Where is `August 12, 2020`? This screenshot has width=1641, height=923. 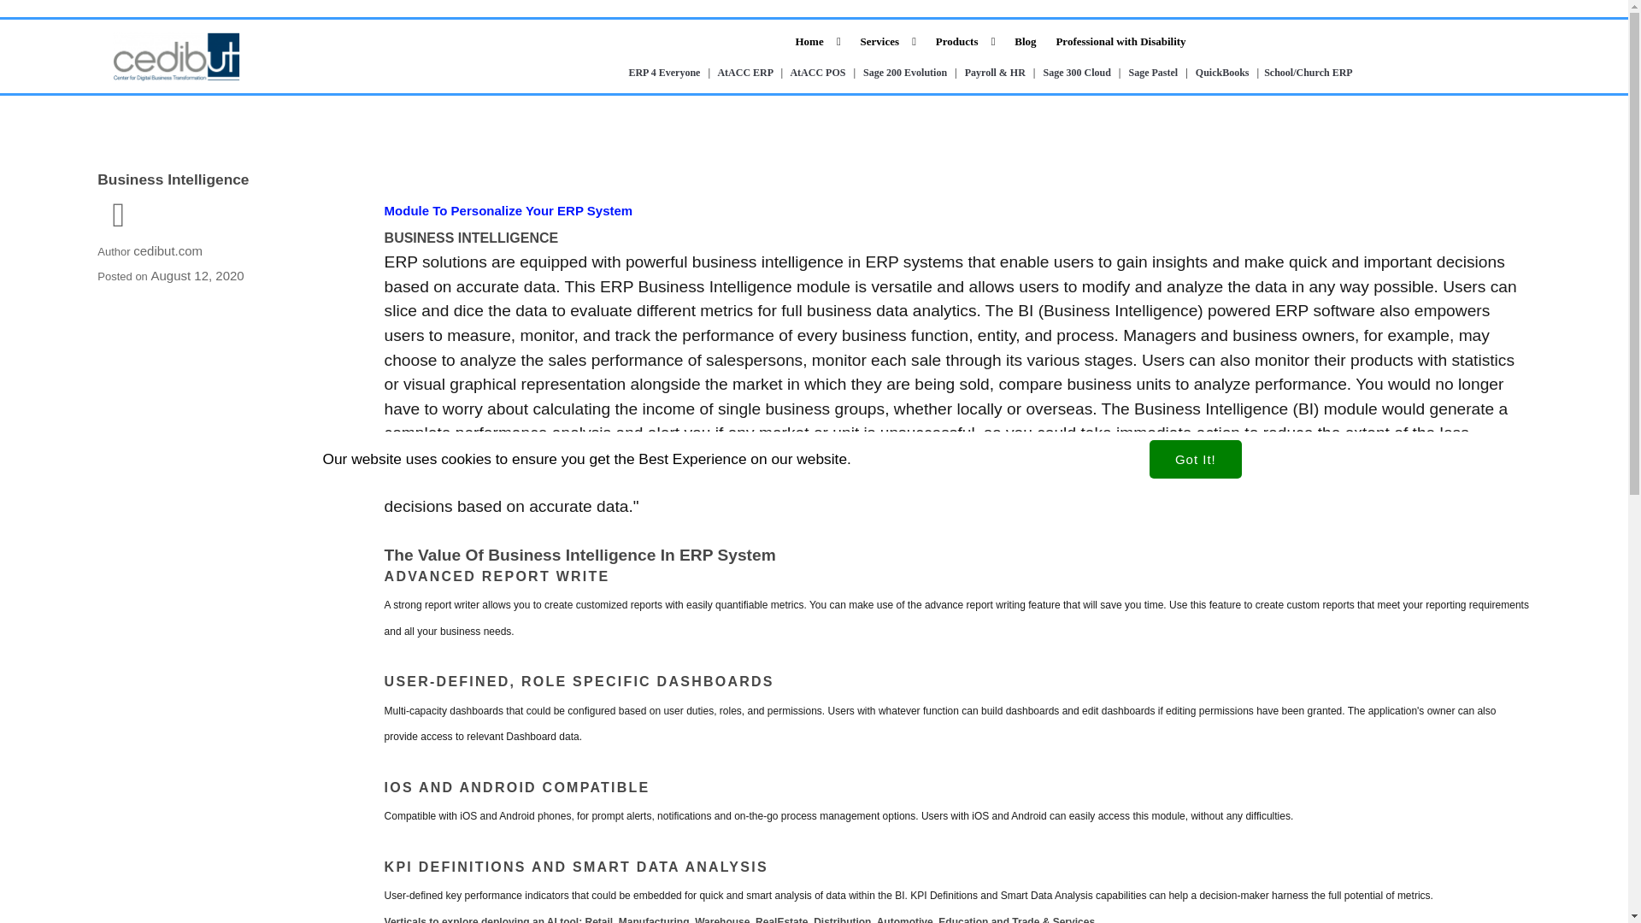
August 12, 2020 is located at coordinates (197, 275).